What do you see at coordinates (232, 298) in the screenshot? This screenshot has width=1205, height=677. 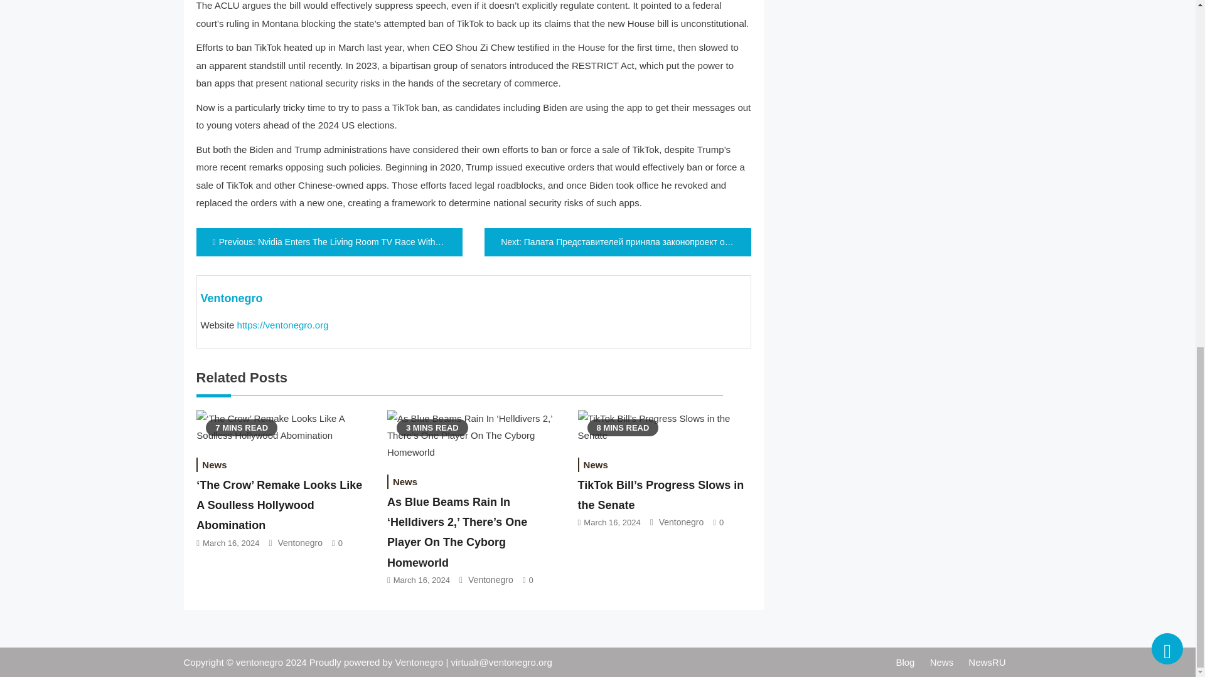 I see `Posts by Ventonegro` at bounding box center [232, 298].